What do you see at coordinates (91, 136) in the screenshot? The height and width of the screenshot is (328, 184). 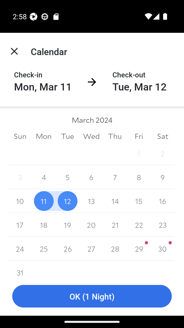 I see `Wed` at bounding box center [91, 136].